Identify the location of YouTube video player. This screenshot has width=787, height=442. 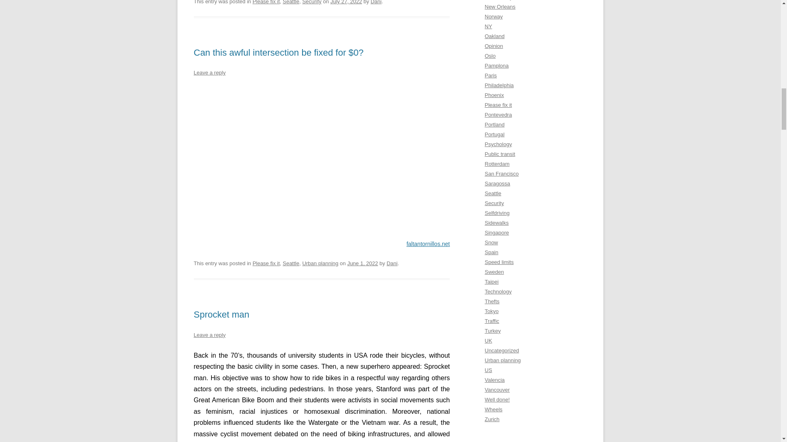
(321, 152).